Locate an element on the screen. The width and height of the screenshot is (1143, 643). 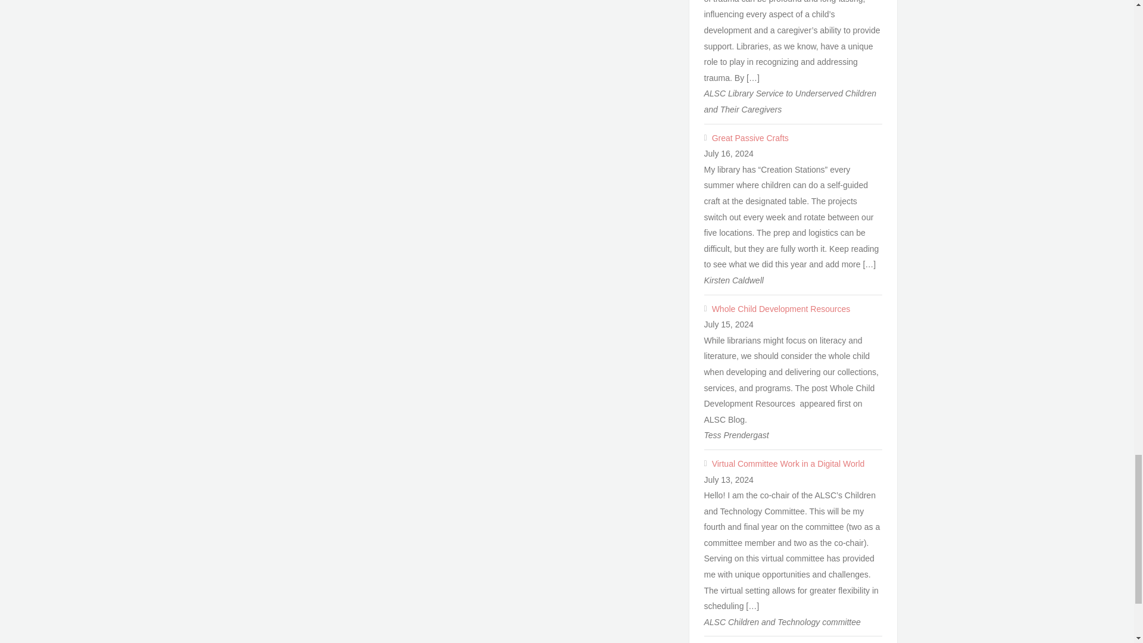
Whole Child Development Resources  is located at coordinates (797, 310).